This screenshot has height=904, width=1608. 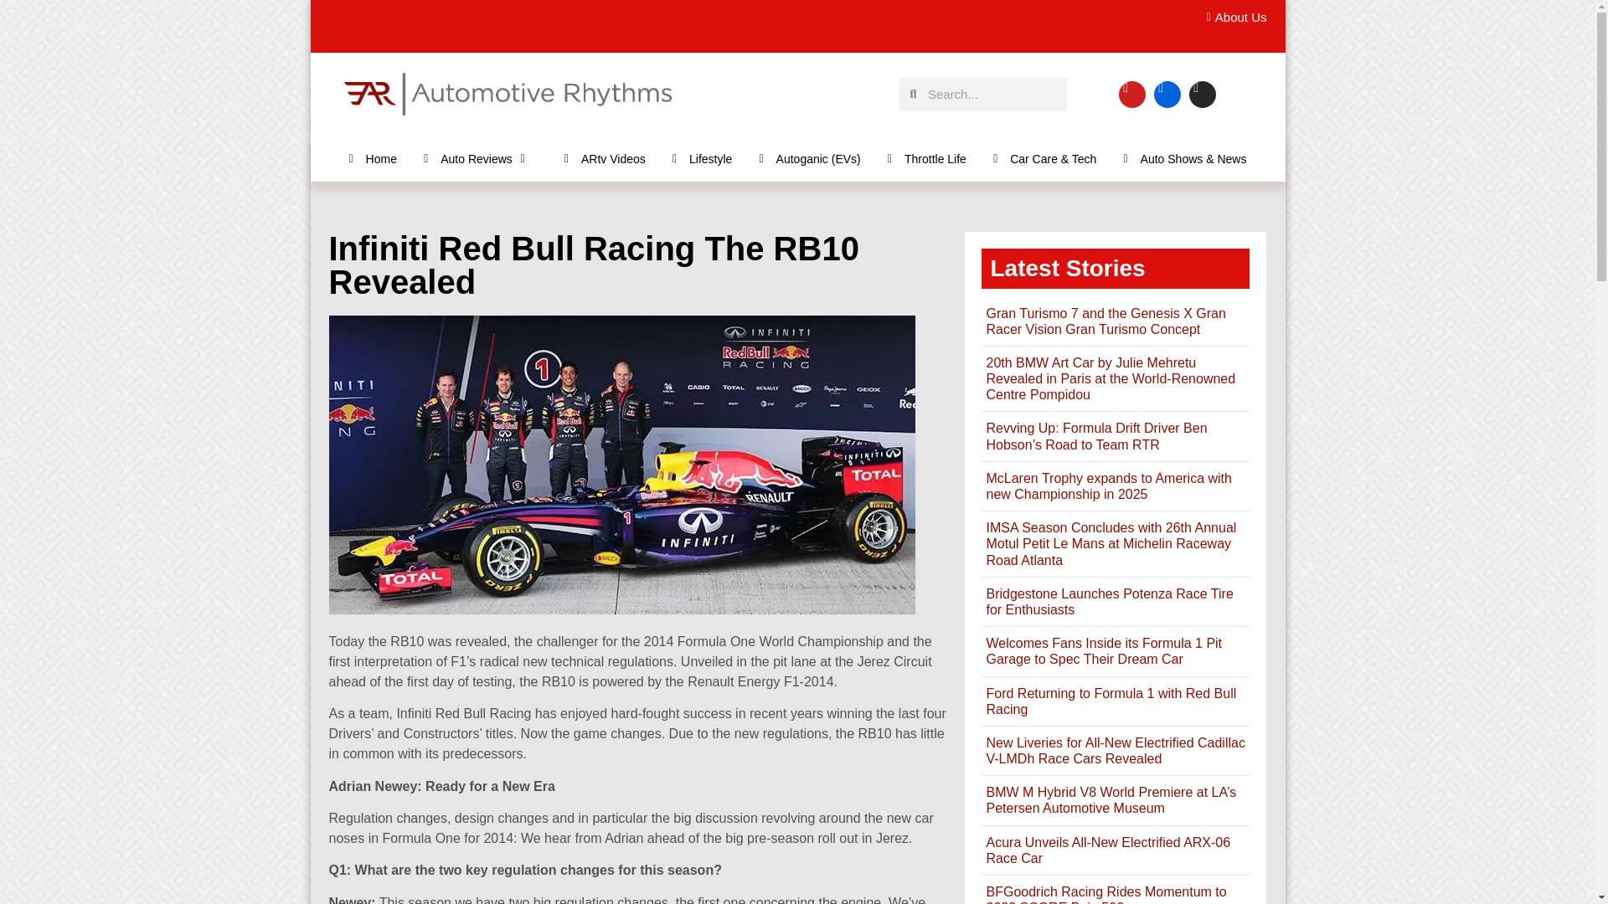 What do you see at coordinates (1105, 894) in the screenshot?
I see `BFGoodrich Racing Rides Momentum to 2022 SCORE Baja 500` at bounding box center [1105, 894].